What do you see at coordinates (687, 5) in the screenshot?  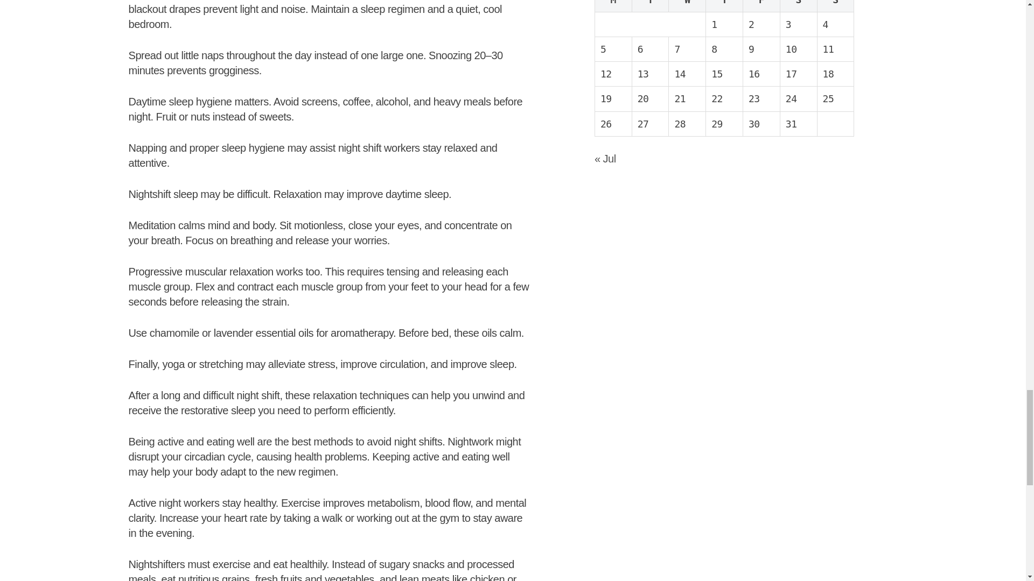 I see `Wednesday` at bounding box center [687, 5].